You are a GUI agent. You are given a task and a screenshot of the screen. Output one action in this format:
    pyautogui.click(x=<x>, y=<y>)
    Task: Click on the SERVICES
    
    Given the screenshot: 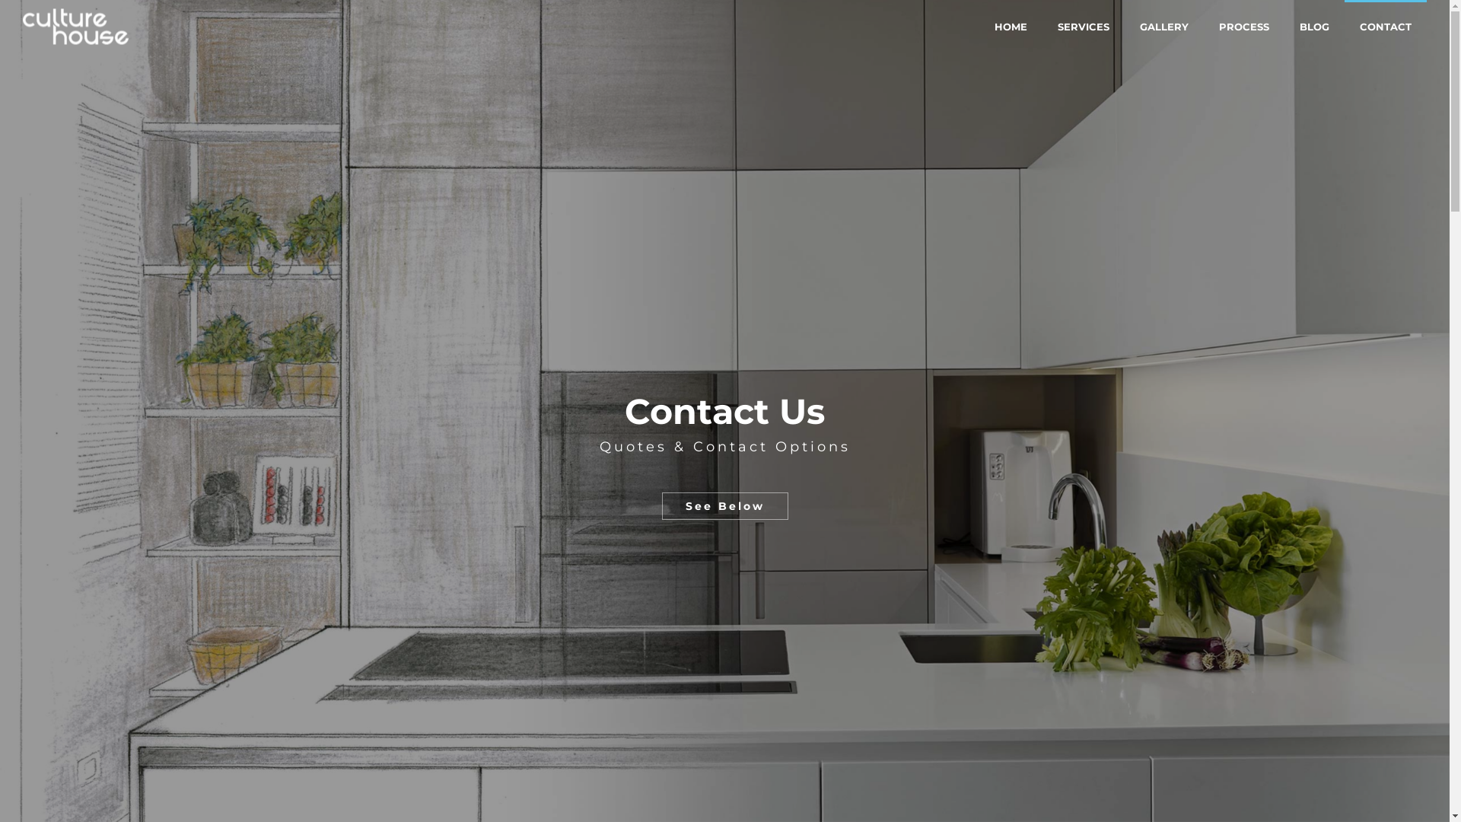 What is the action you would take?
    pyautogui.click(x=1084, y=27)
    